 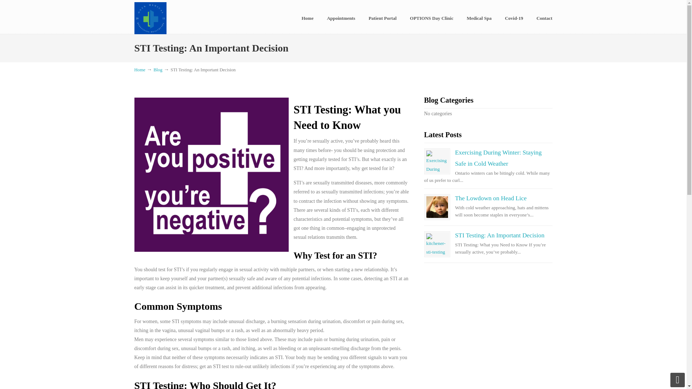 What do you see at coordinates (158, 70) in the screenshot?
I see `Blog` at bounding box center [158, 70].